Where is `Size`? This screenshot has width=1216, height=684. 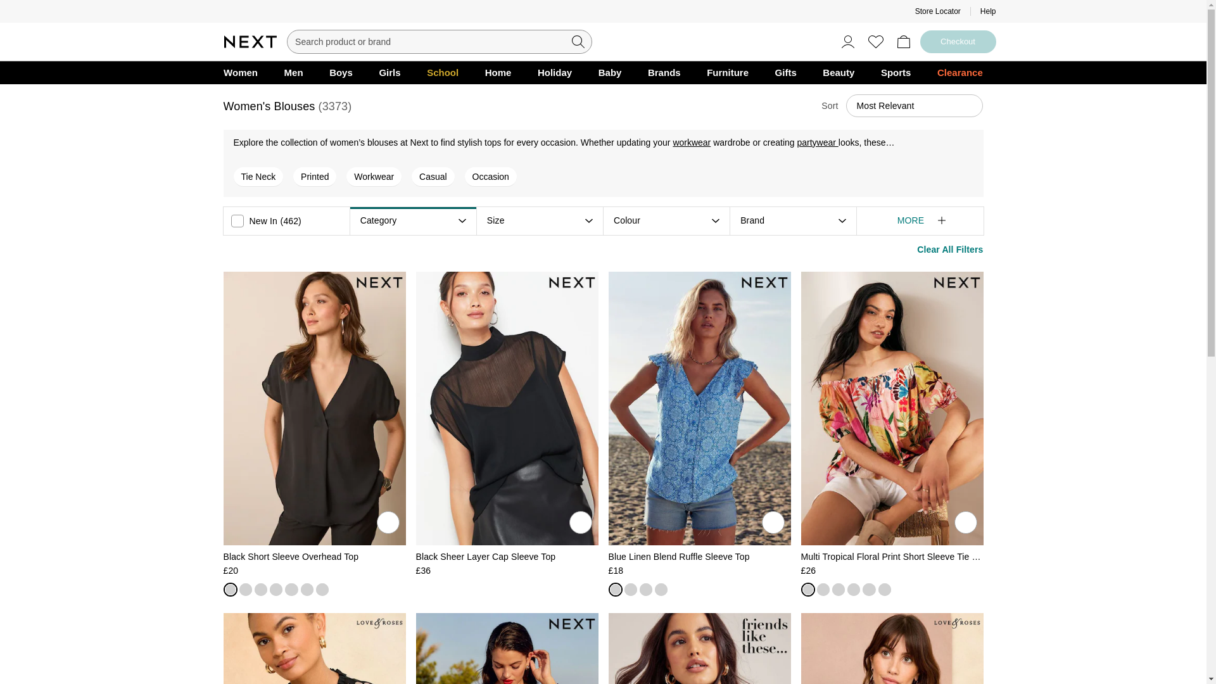 Size is located at coordinates (495, 220).